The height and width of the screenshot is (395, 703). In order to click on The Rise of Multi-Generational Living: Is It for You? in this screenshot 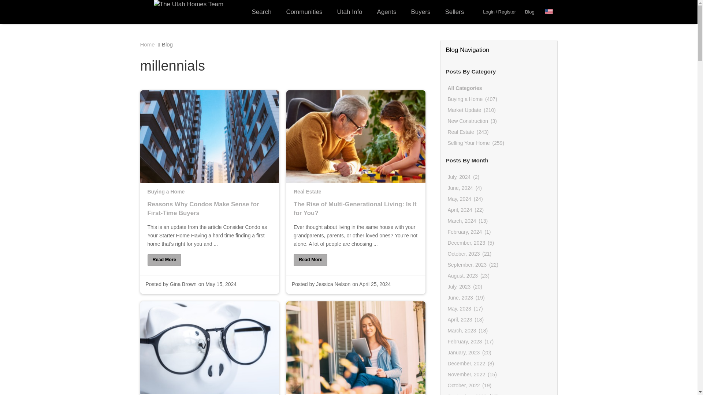, I will do `click(356, 214)`.